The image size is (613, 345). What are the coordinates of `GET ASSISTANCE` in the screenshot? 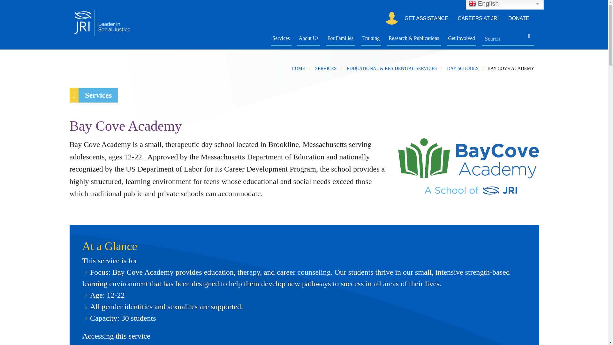 It's located at (426, 18).